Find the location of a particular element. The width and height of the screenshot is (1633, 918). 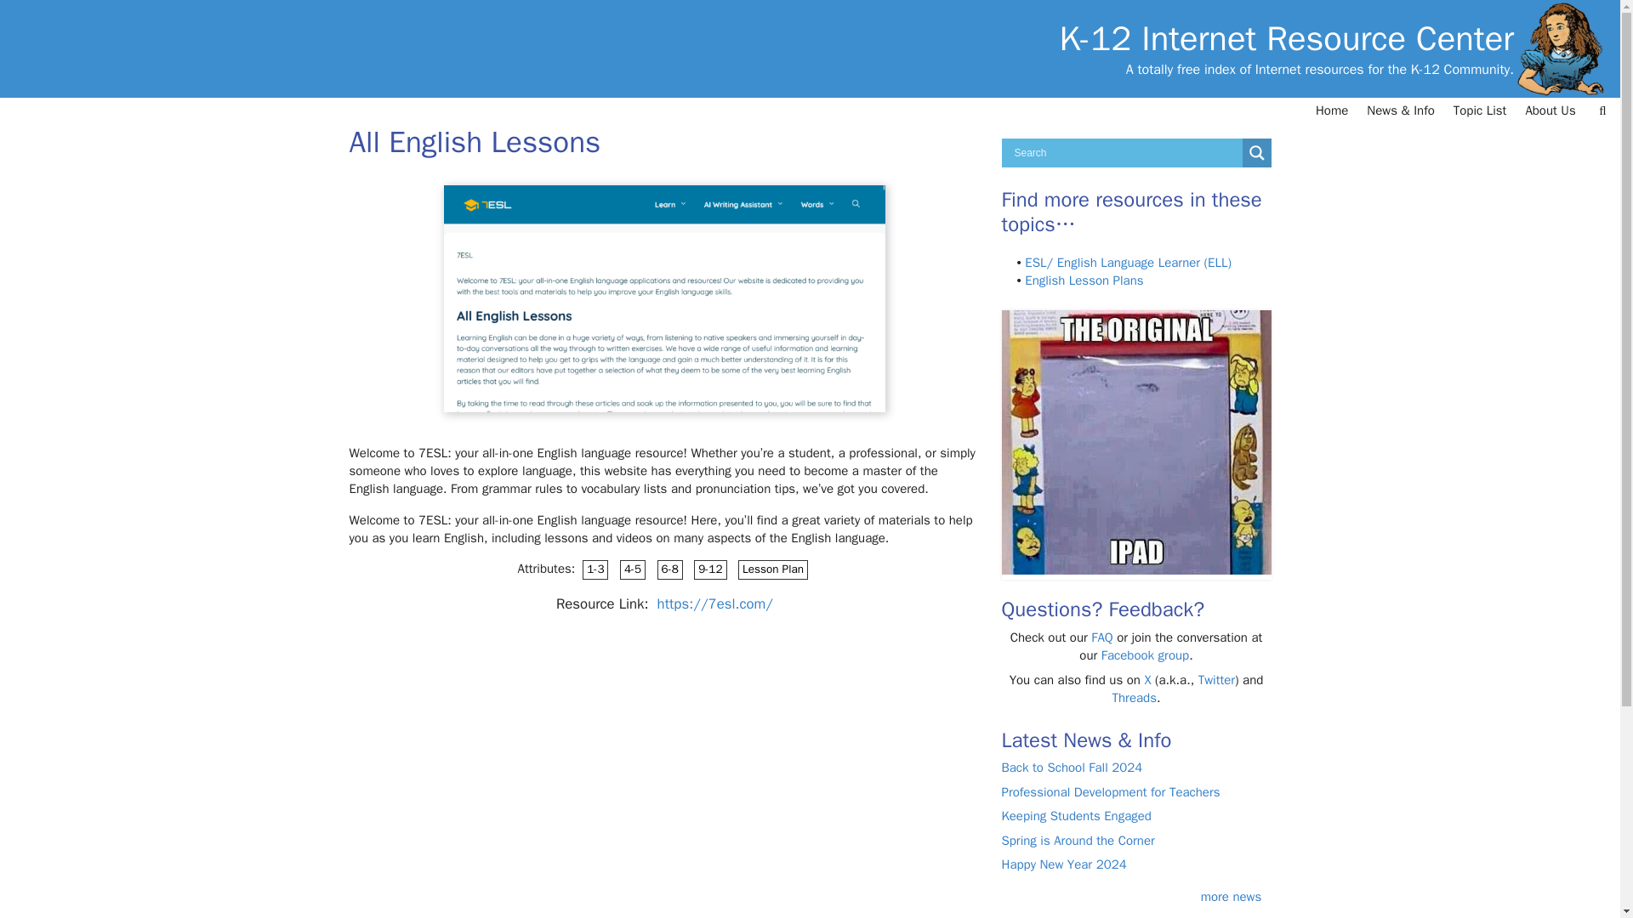

Keeping Students Engaged is located at coordinates (1077, 816).